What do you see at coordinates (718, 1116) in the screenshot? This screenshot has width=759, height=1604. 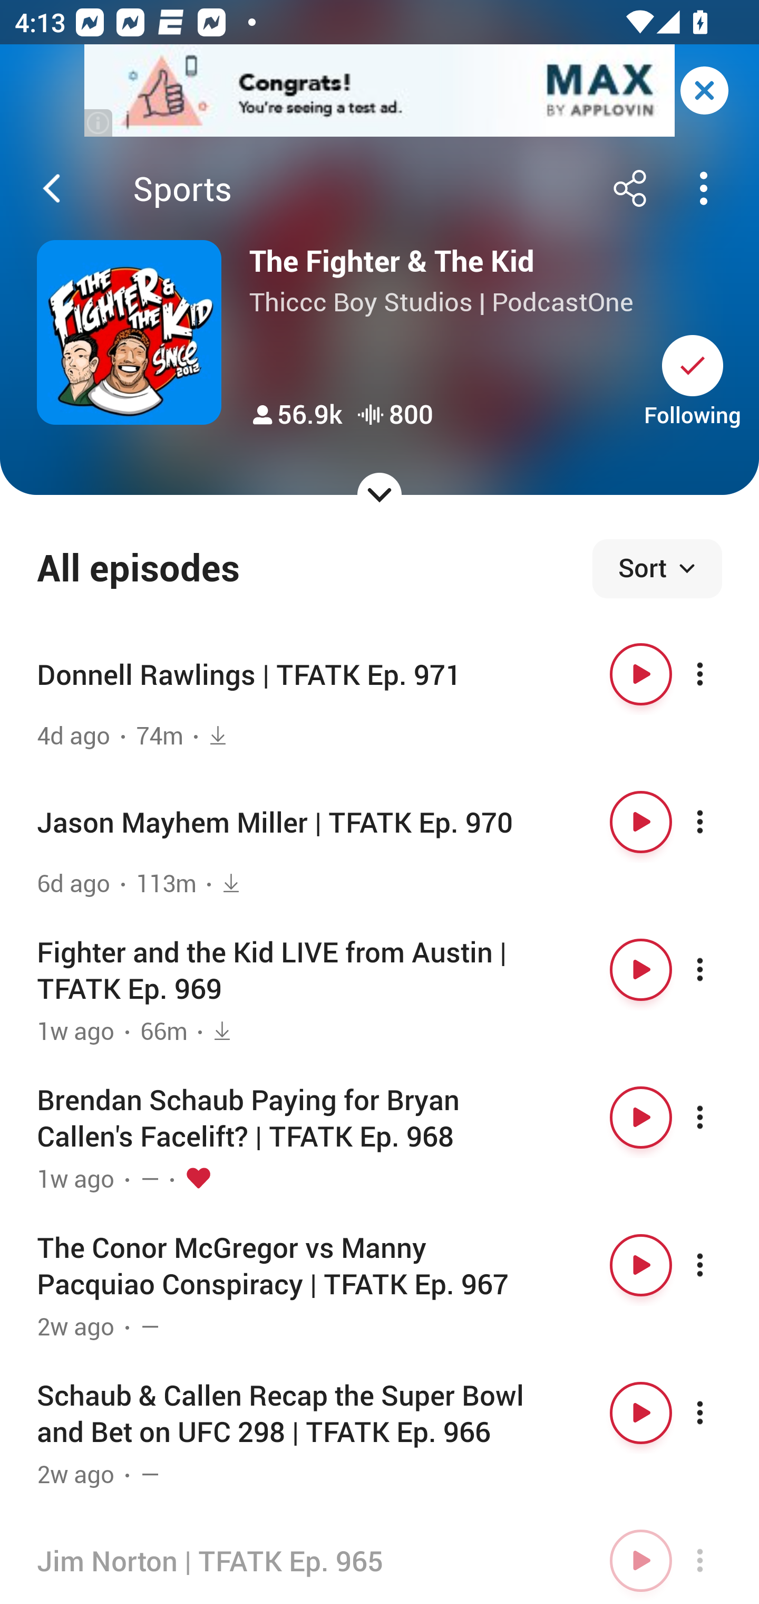 I see `More options` at bounding box center [718, 1116].